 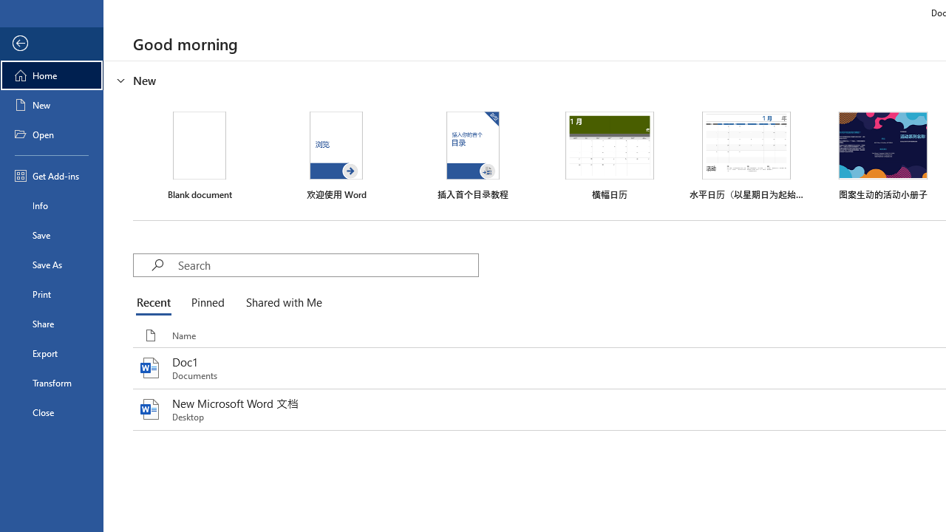 I want to click on Pinned, so click(x=207, y=303).